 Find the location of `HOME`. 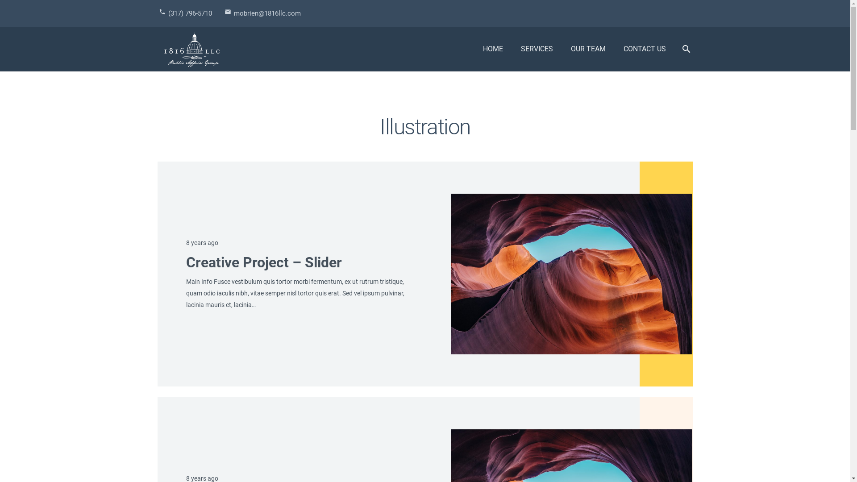

HOME is located at coordinates (493, 49).